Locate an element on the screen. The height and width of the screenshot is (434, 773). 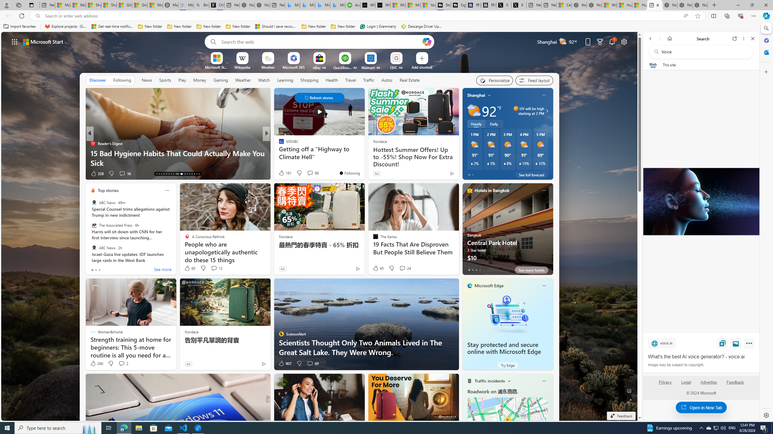
Customize is located at coordinates (766, 72).